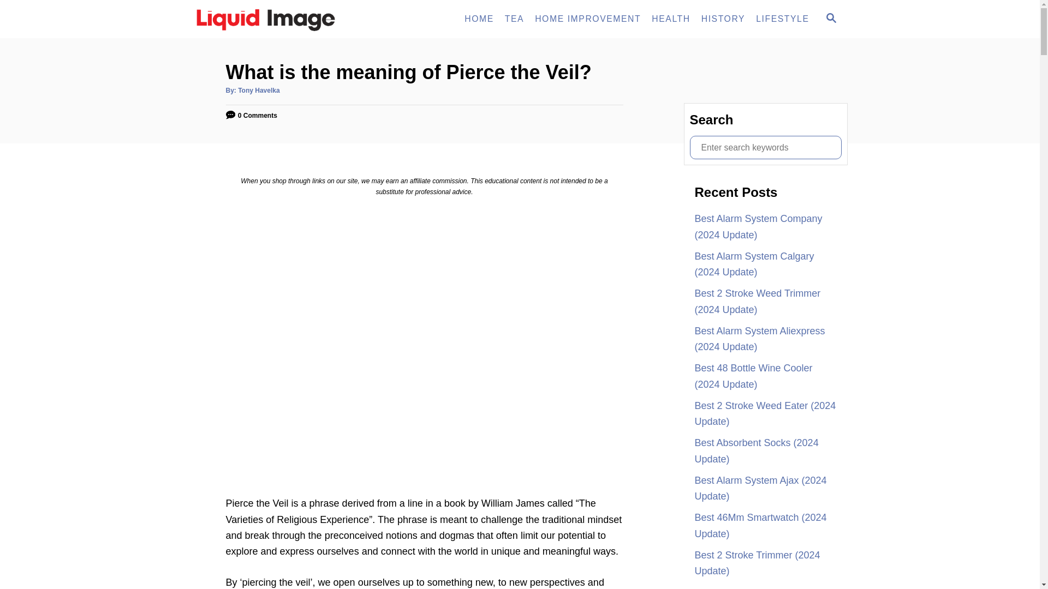 This screenshot has height=589, width=1048. I want to click on HOME, so click(830, 19).